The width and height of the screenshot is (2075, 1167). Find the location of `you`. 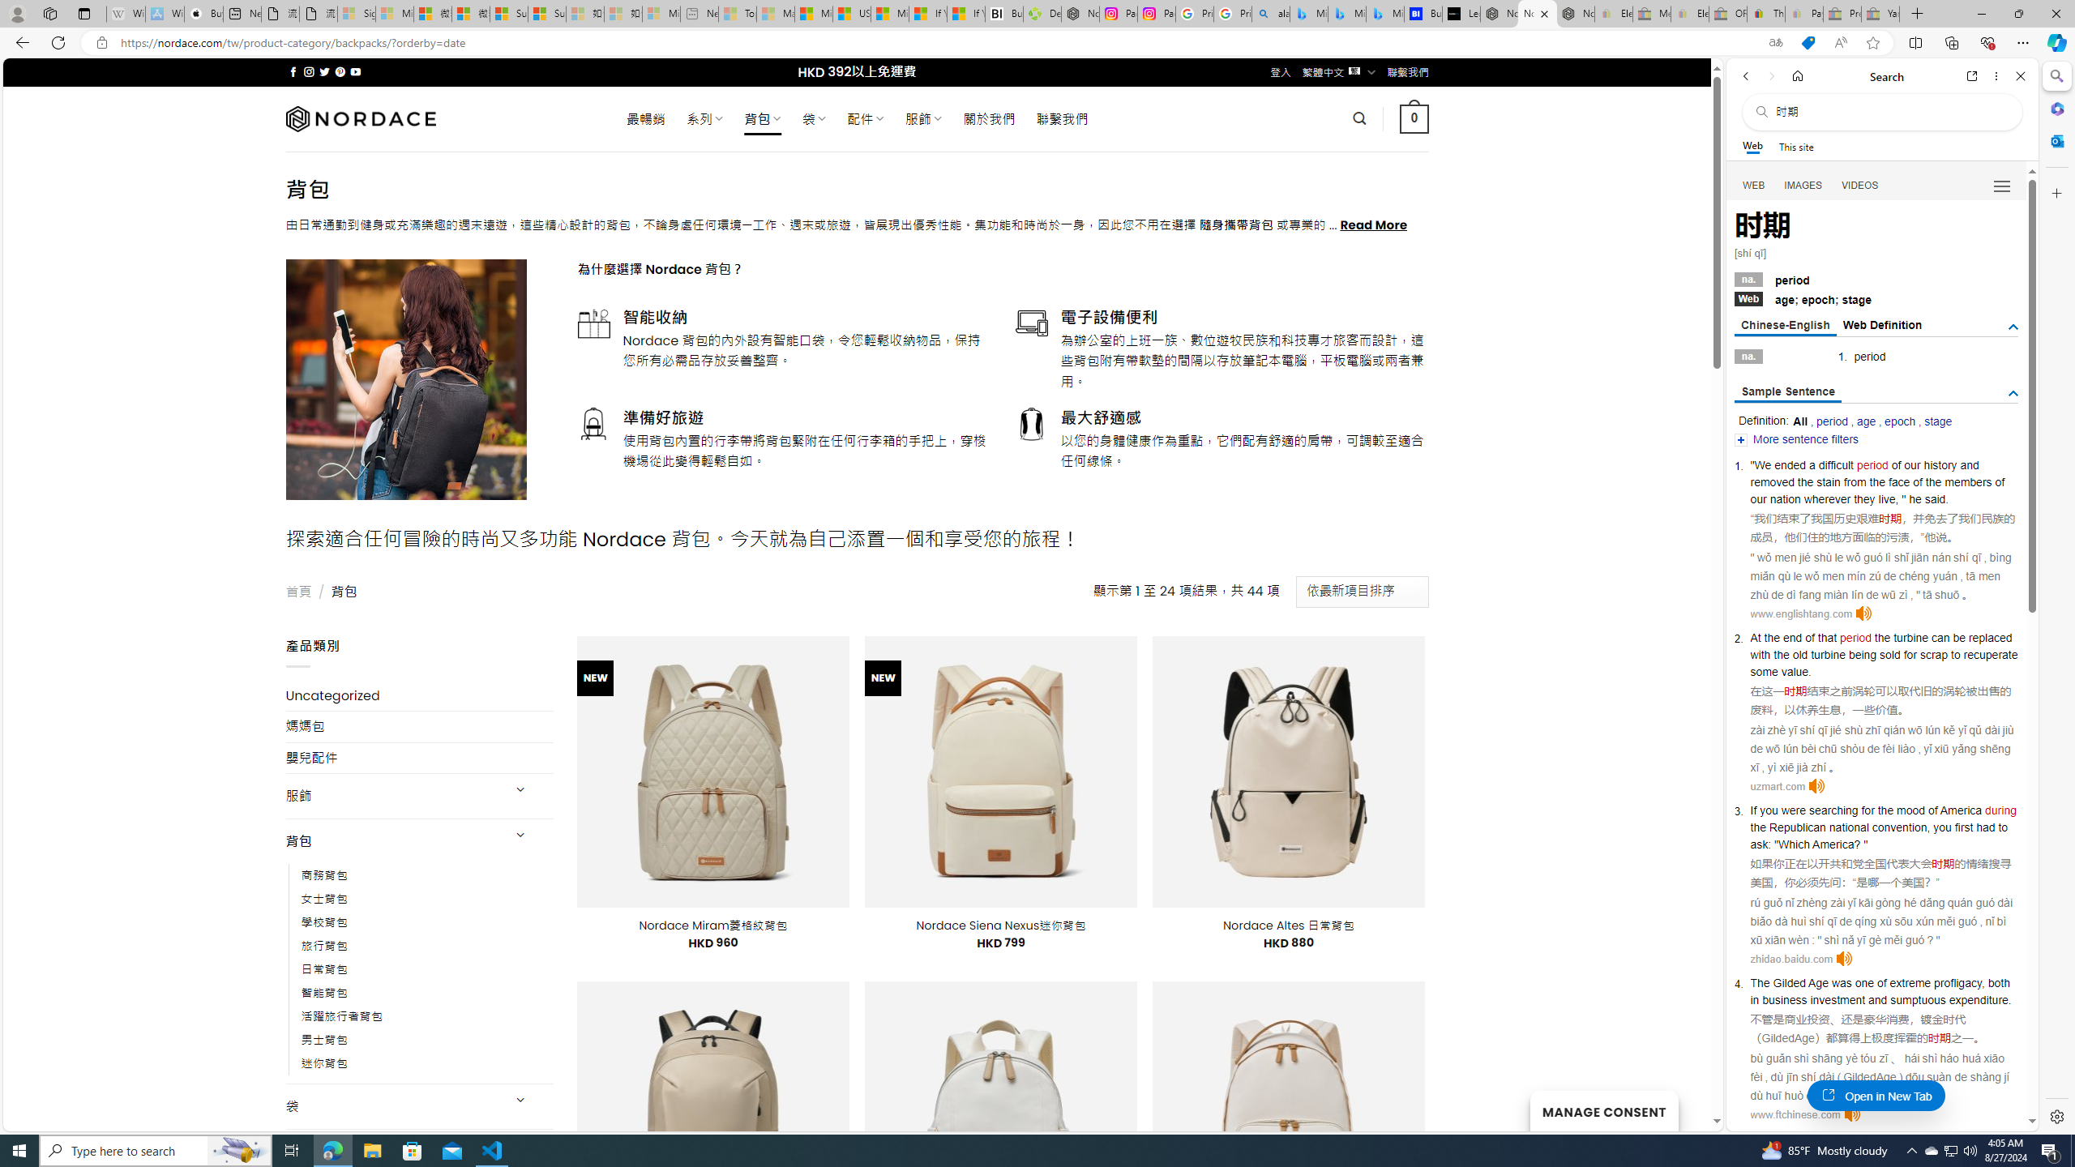

you is located at coordinates (1942, 827).